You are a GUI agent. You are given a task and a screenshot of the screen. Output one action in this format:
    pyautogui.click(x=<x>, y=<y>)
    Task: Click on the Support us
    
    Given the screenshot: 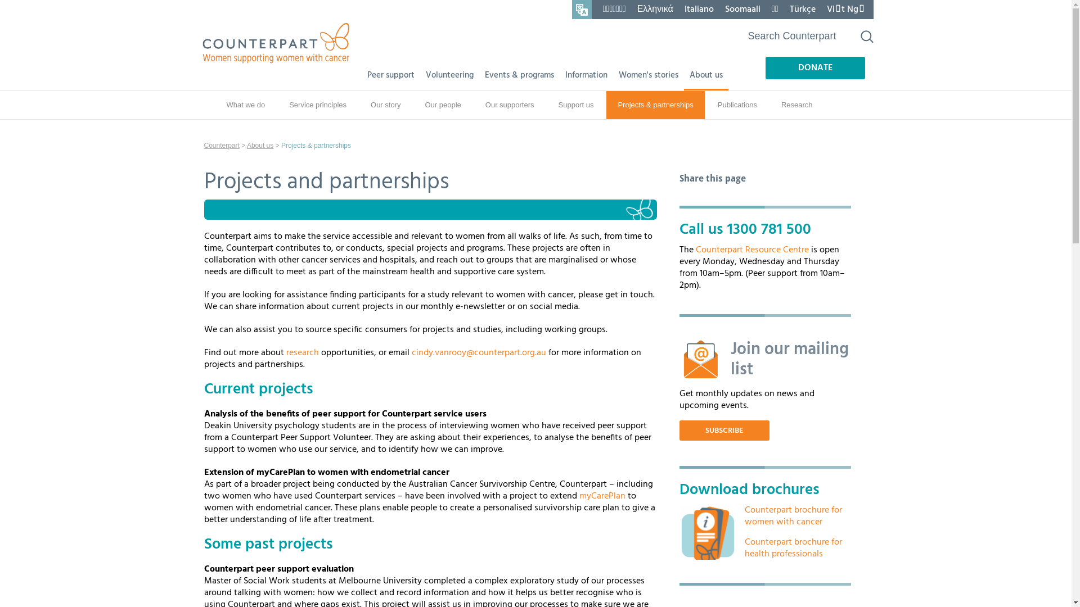 What is the action you would take?
    pyautogui.click(x=576, y=105)
    